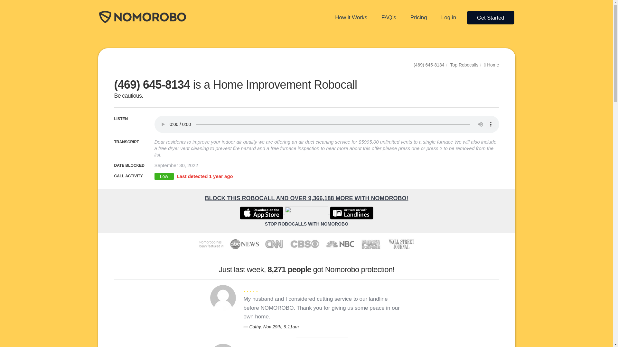  Describe the element at coordinates (449, 17) in the screenshot. I see `Log in` at that location.